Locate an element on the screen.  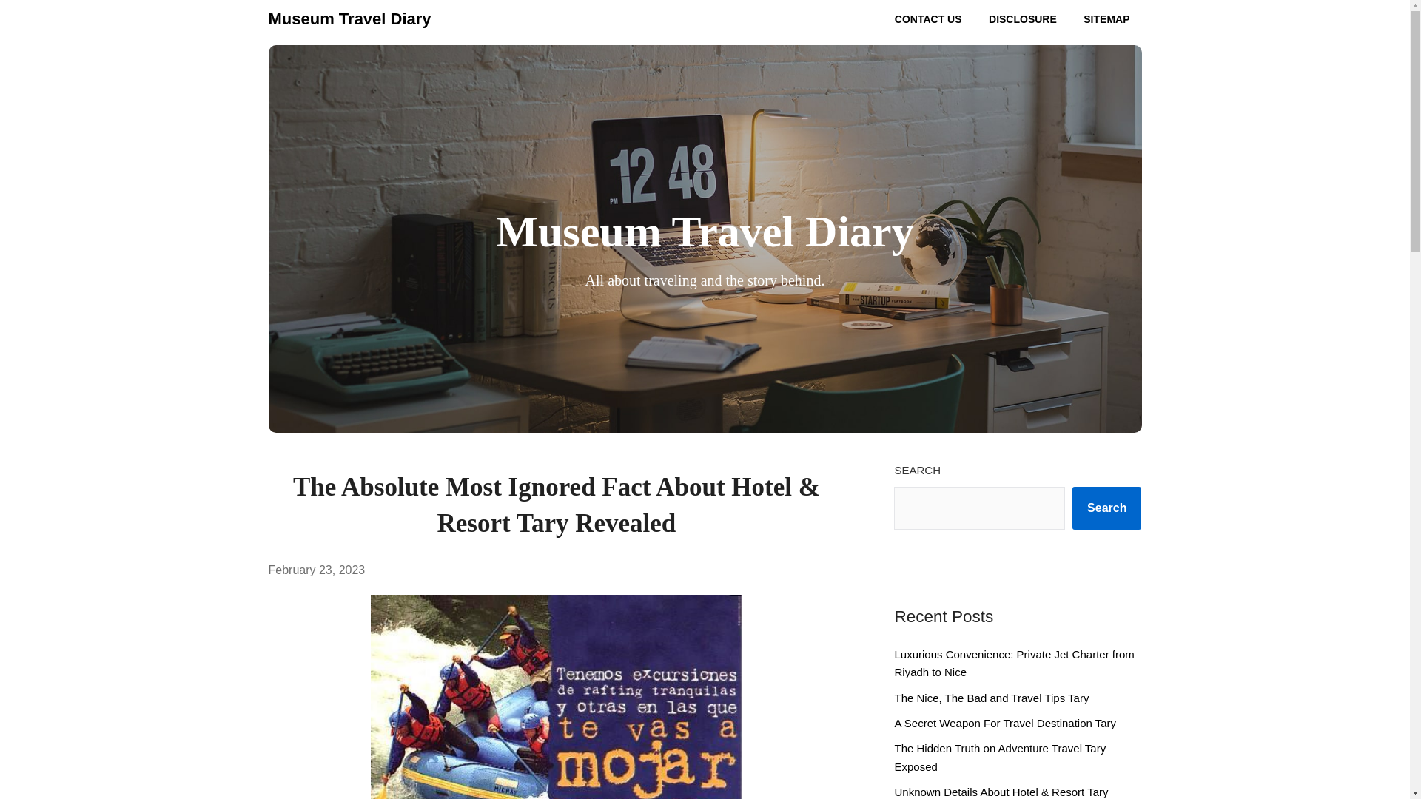
Search is located at coordinates (1106, 508).